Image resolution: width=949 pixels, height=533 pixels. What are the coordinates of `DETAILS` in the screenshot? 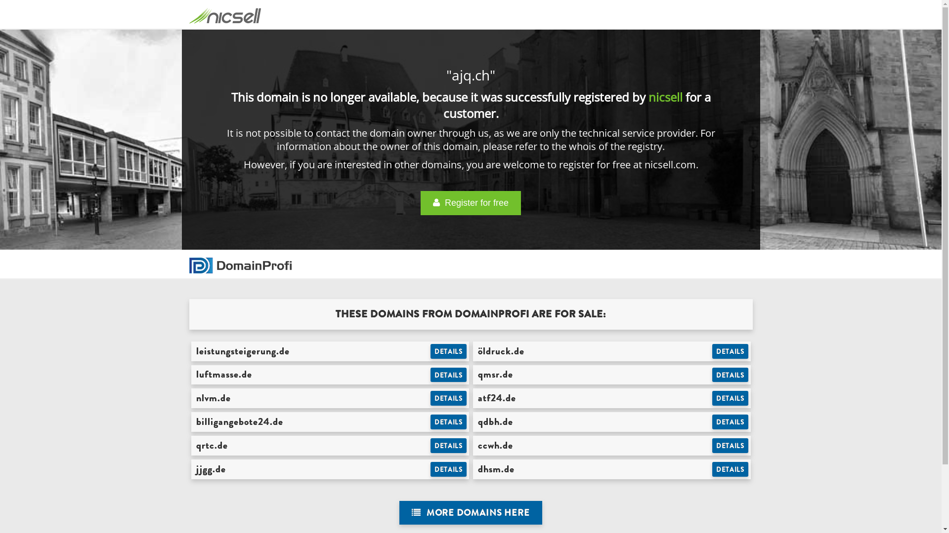 It's located at (731, 375).